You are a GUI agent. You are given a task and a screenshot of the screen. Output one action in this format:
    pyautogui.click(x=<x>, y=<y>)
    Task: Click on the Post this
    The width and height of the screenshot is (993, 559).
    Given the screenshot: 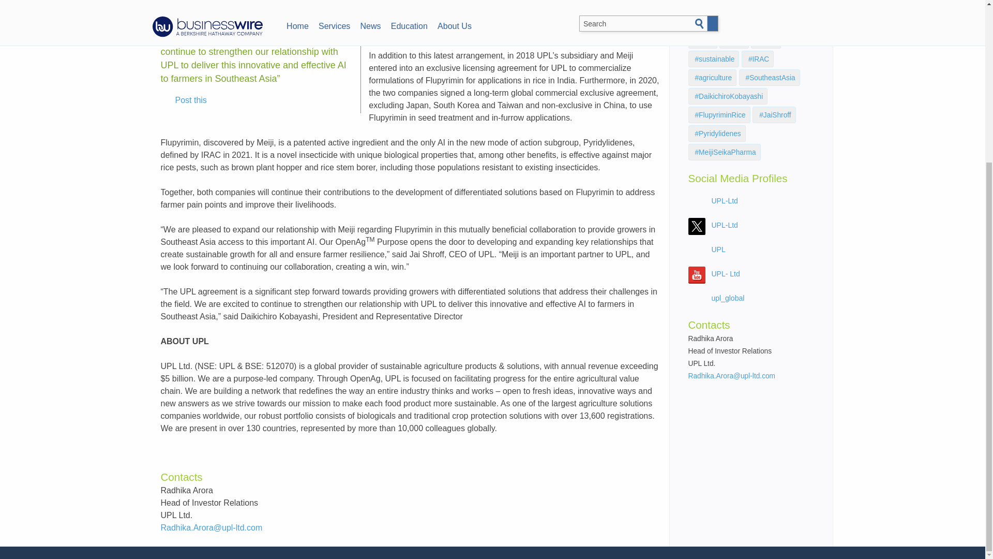 What is the action you would take?
    pyautogui.click(x=184, y=100)
    